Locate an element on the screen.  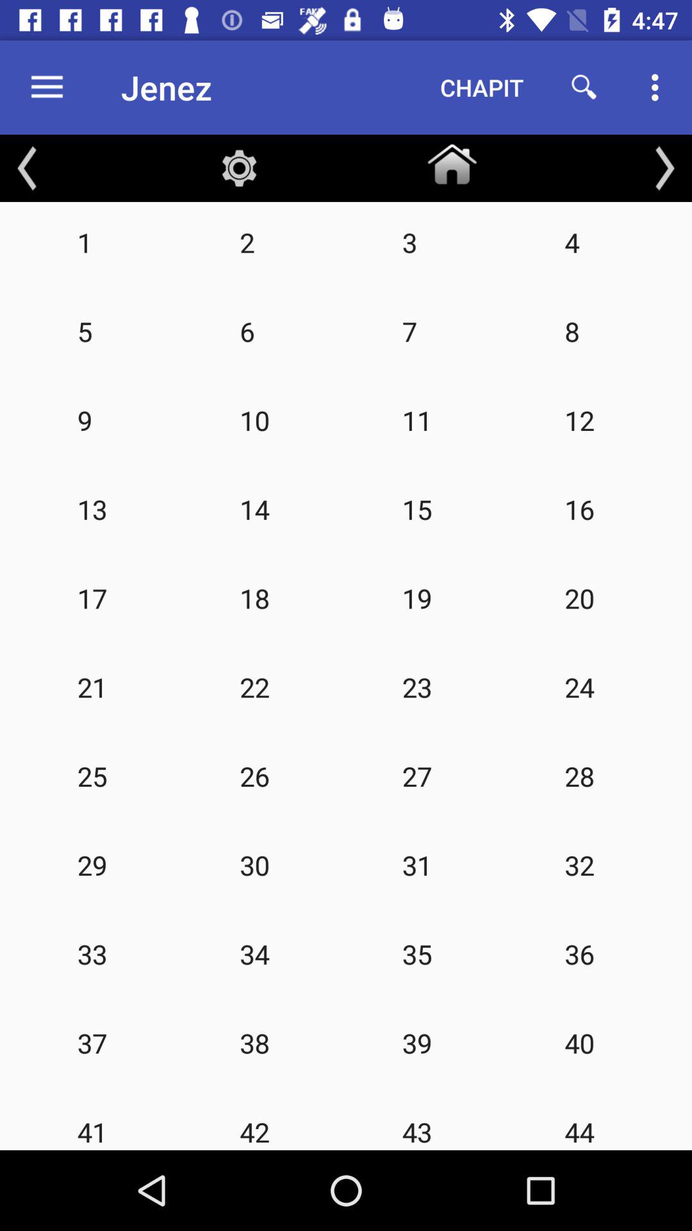
select the settings button in the page is located at coordinates (239, 168).